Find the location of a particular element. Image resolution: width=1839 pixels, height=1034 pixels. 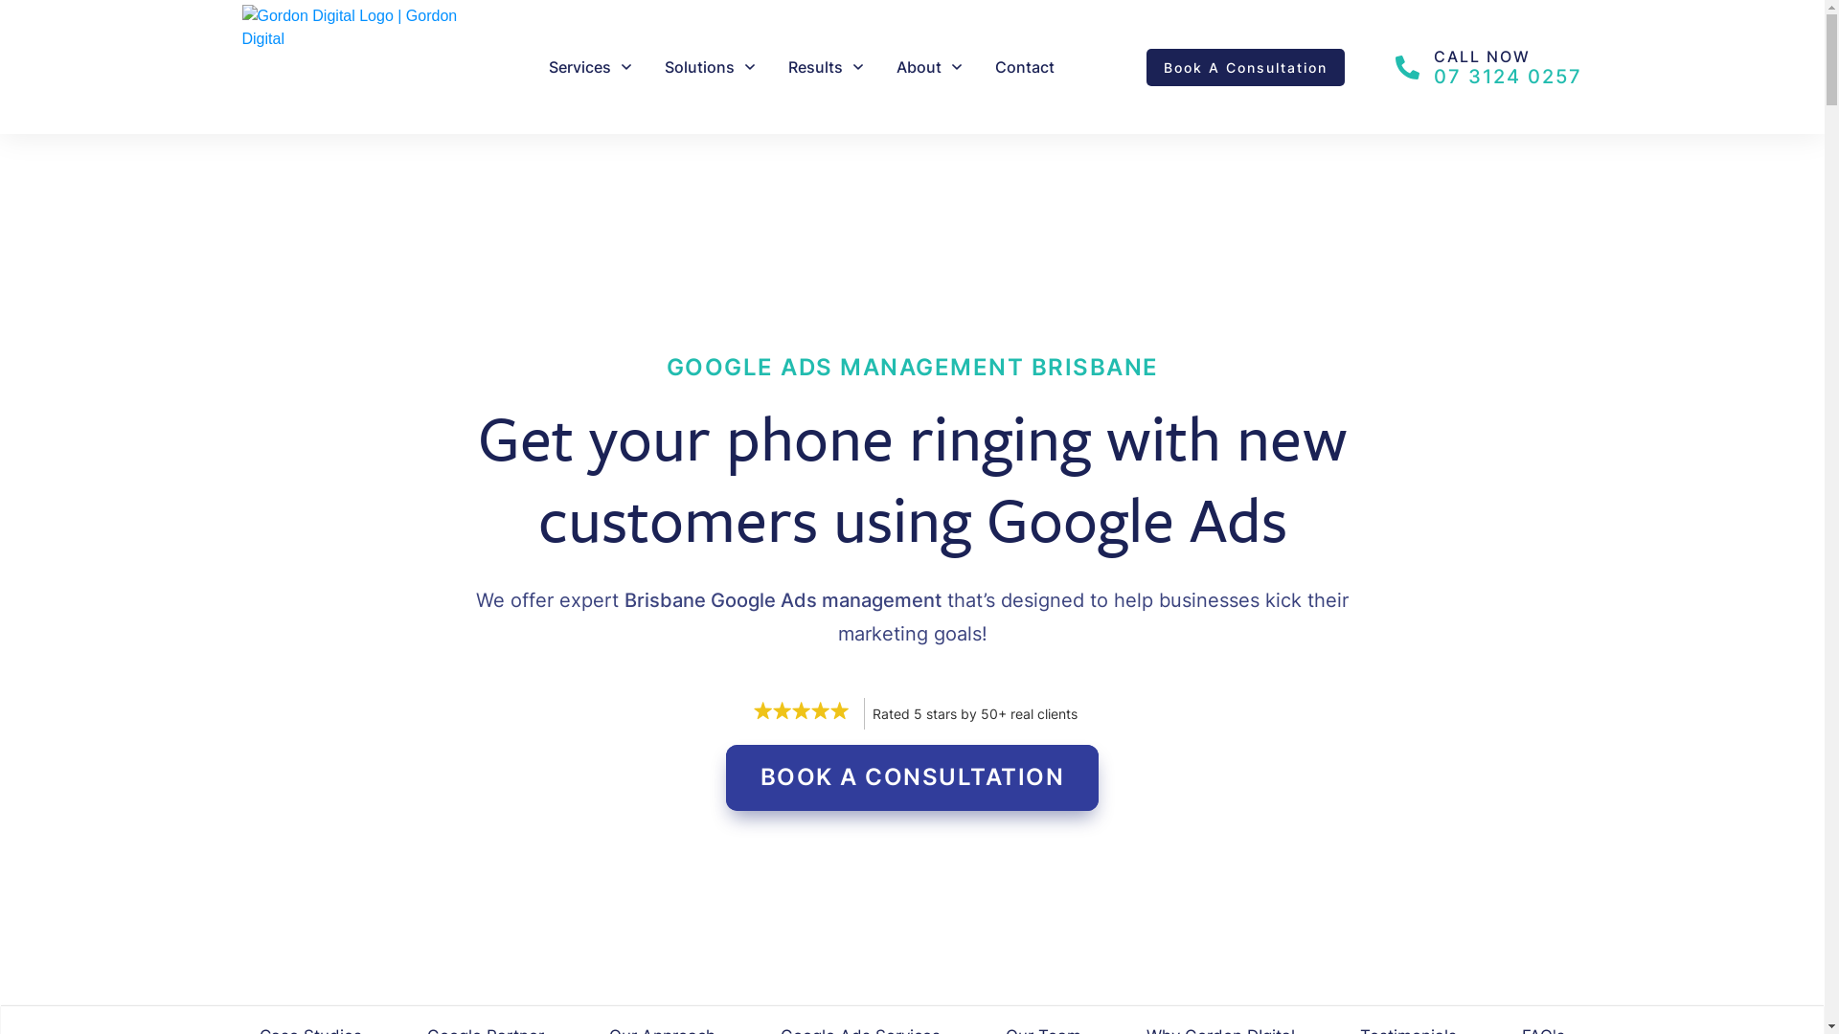

7 is located at coordinates (1513, 915).